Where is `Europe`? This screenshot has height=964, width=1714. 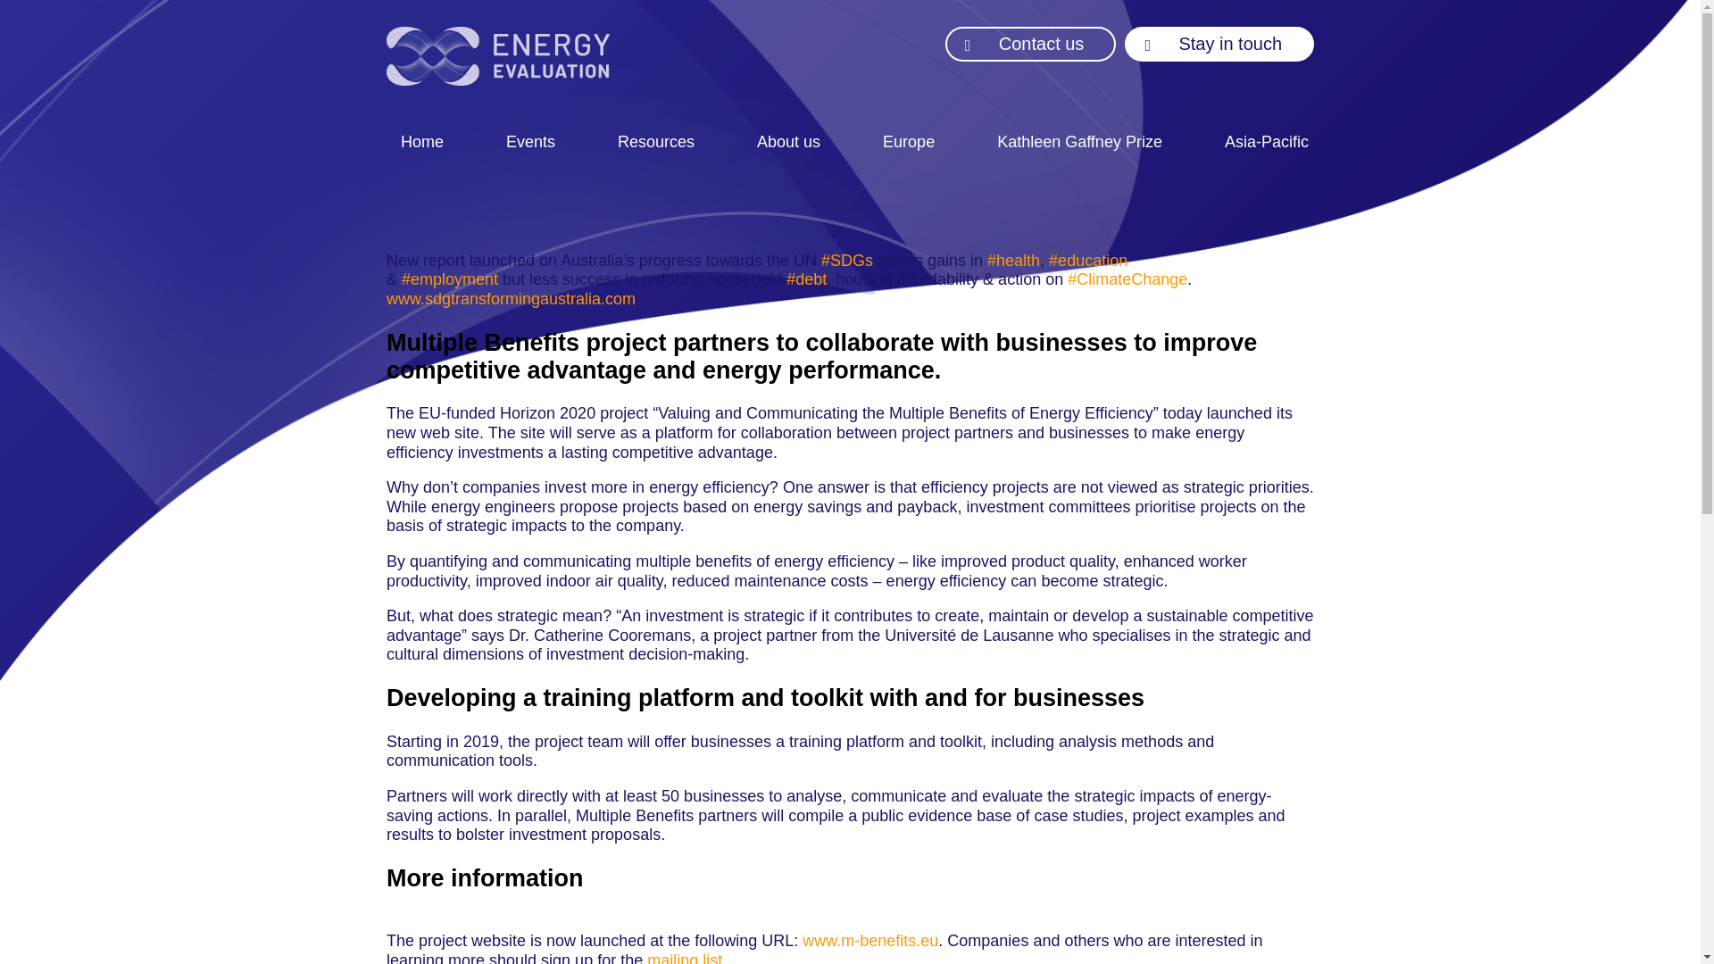
Europe is located at coordinates (909, 142).